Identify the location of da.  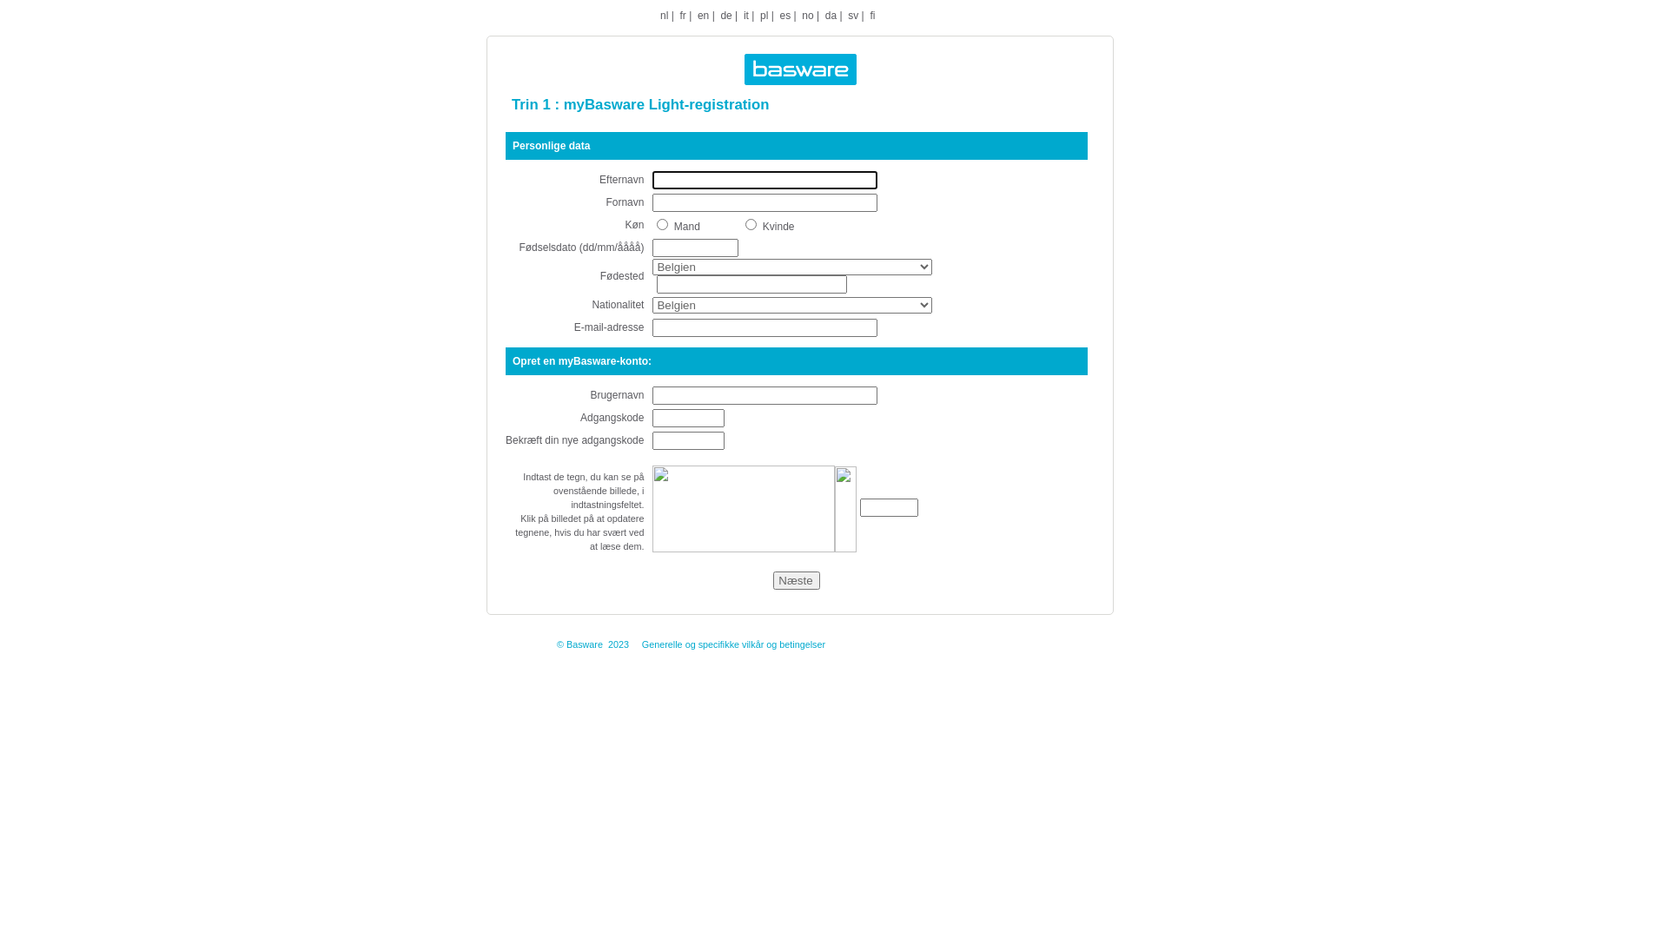
(831, 16).